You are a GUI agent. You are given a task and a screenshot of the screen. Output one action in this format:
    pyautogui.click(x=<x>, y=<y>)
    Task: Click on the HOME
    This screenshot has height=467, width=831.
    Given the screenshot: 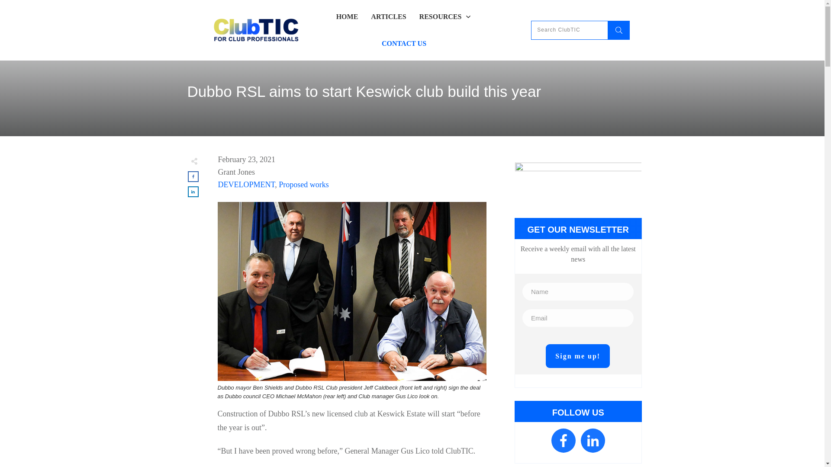 What is the action you would take?
    pyautogui.click(x=347, y=16)
    